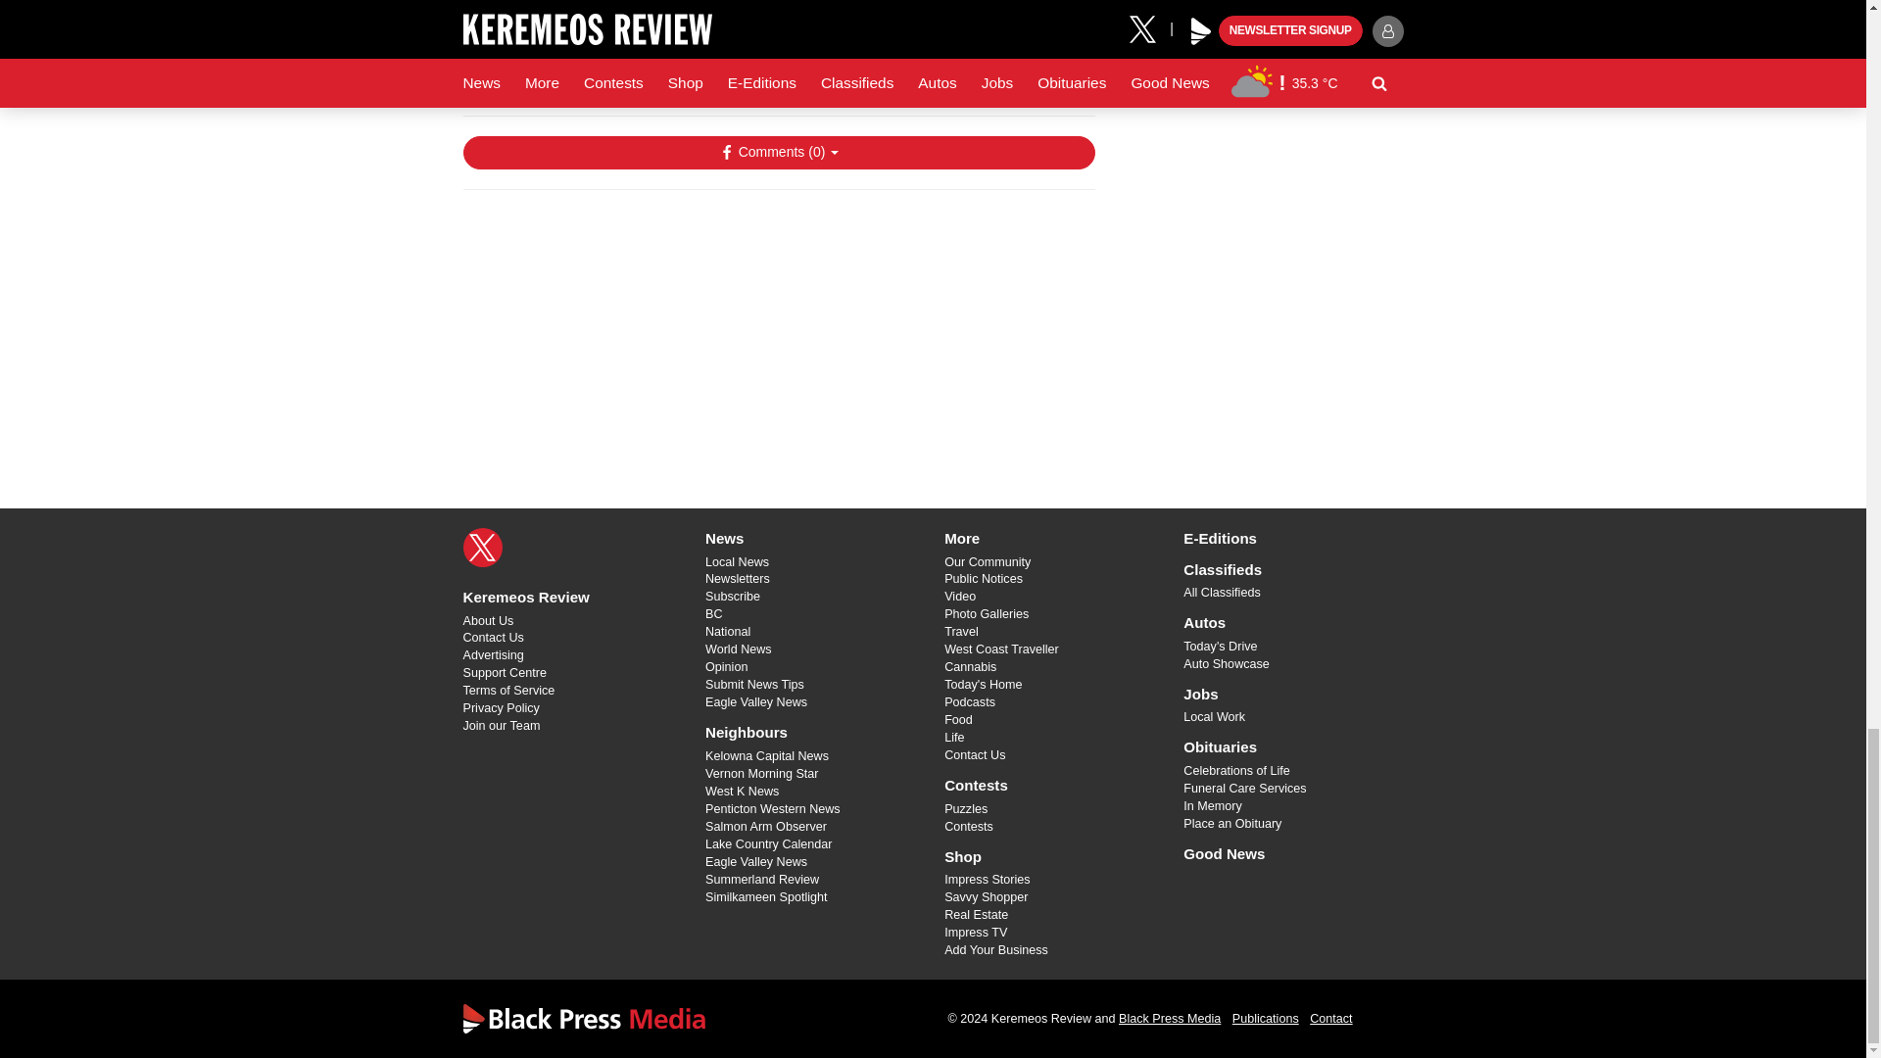 The image size is (1881, 1058). I want to click on X, so click(482, 547).